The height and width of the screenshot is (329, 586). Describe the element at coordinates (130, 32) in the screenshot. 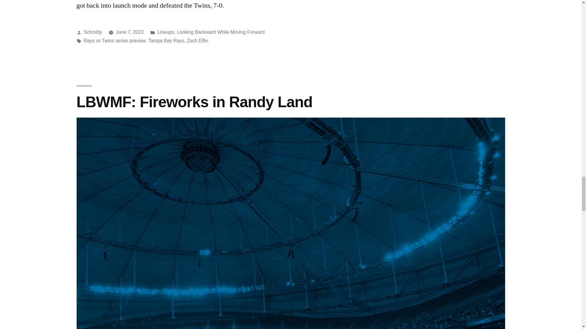

I see `June 7, 2023` at that location.